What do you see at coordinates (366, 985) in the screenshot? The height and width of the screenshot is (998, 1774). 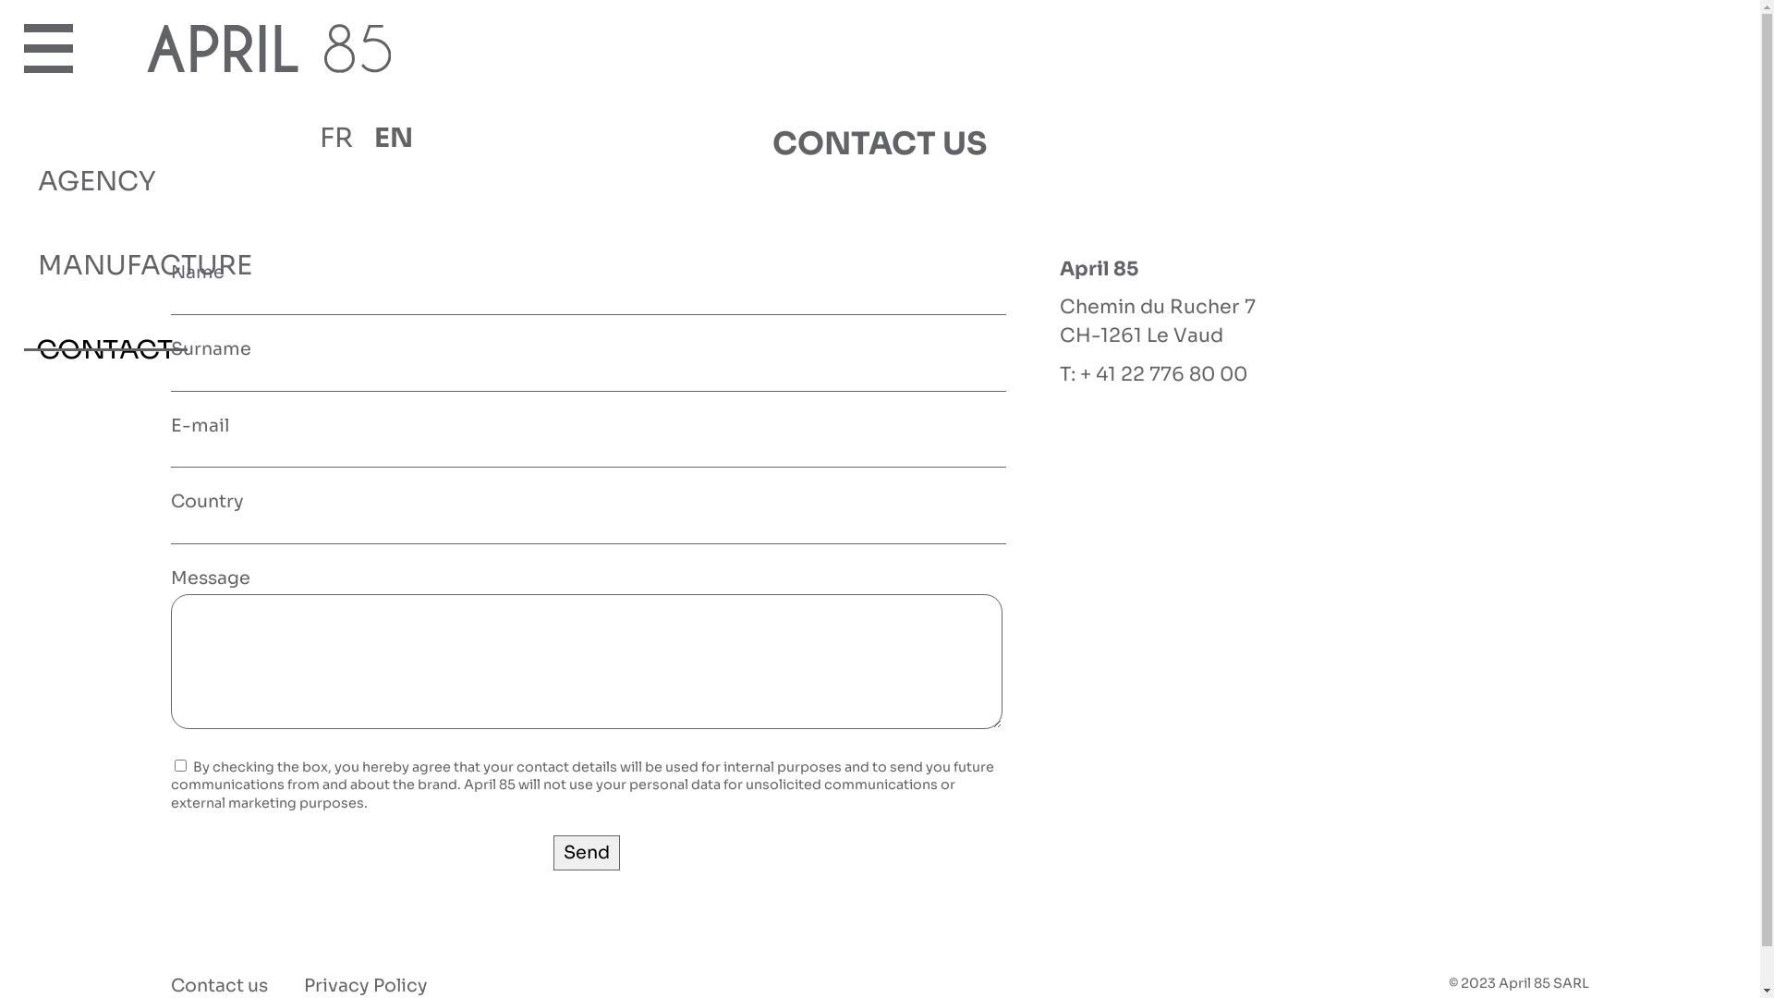 I see `Privacy Policy` at bounding box center [366, 985].